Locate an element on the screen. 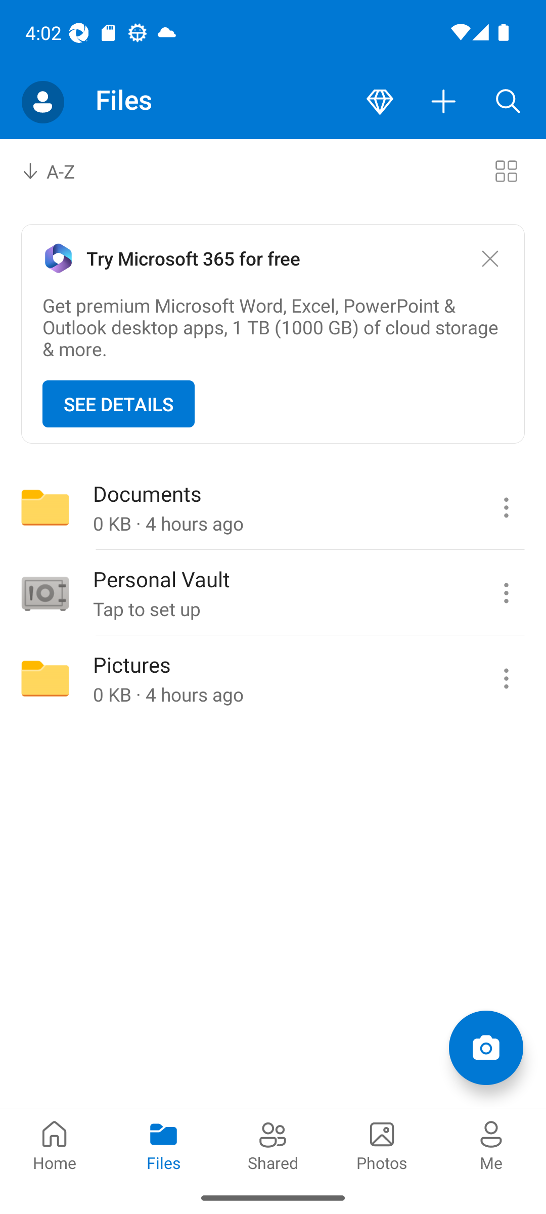 The width and height of the screenshot is (546, 1214). Documents commands is located at coordinates (506, 507).